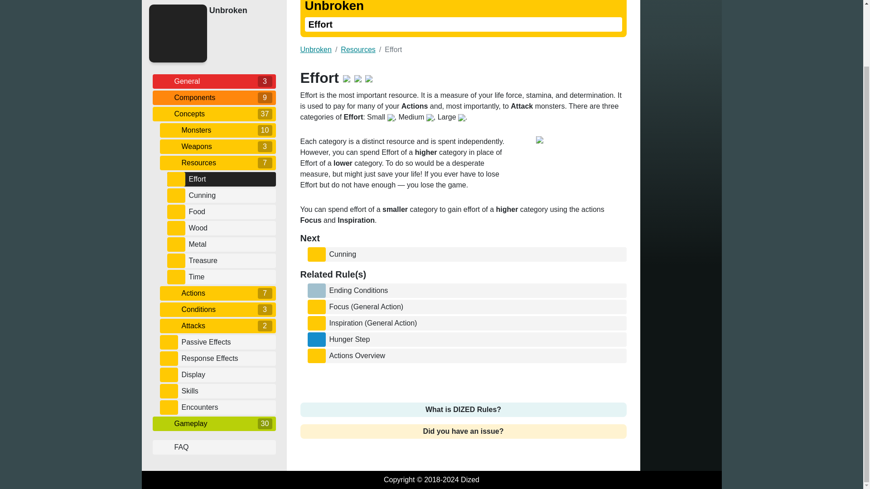 The width and height of the screenshot is (870, 489). I want to click on Resources, so click(217, 162).